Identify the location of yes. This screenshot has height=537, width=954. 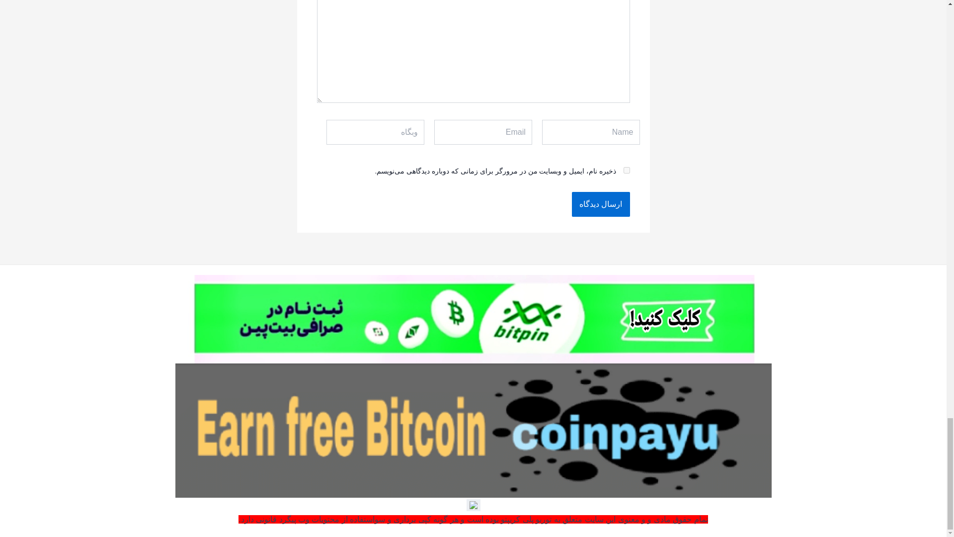
(626, 170).